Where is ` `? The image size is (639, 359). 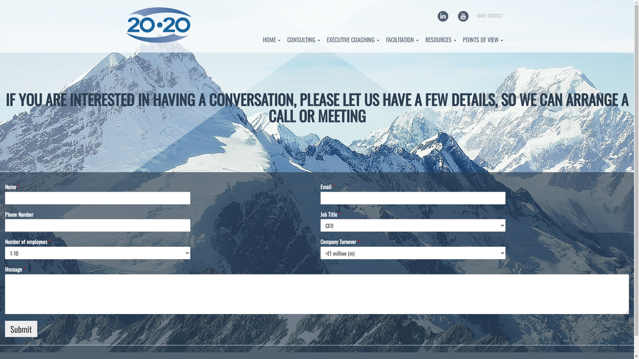   is located at coordinates (619, 348).